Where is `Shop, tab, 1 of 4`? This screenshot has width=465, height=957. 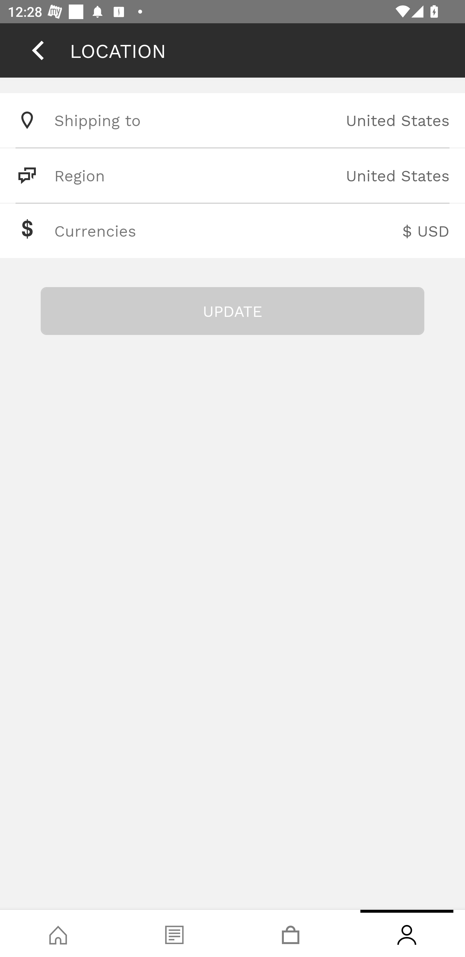
Shop, tab, 1 of 4 is located at coordinates (58, 933).